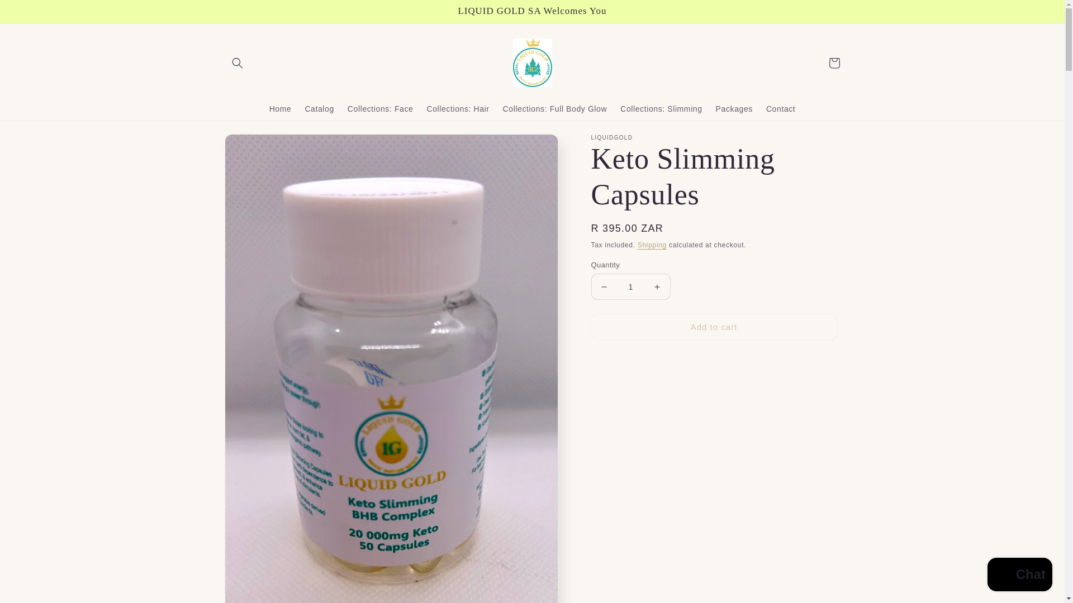 This screenshot has width=1073, height=603. I want to click on Skip to content, so click(34, 13).